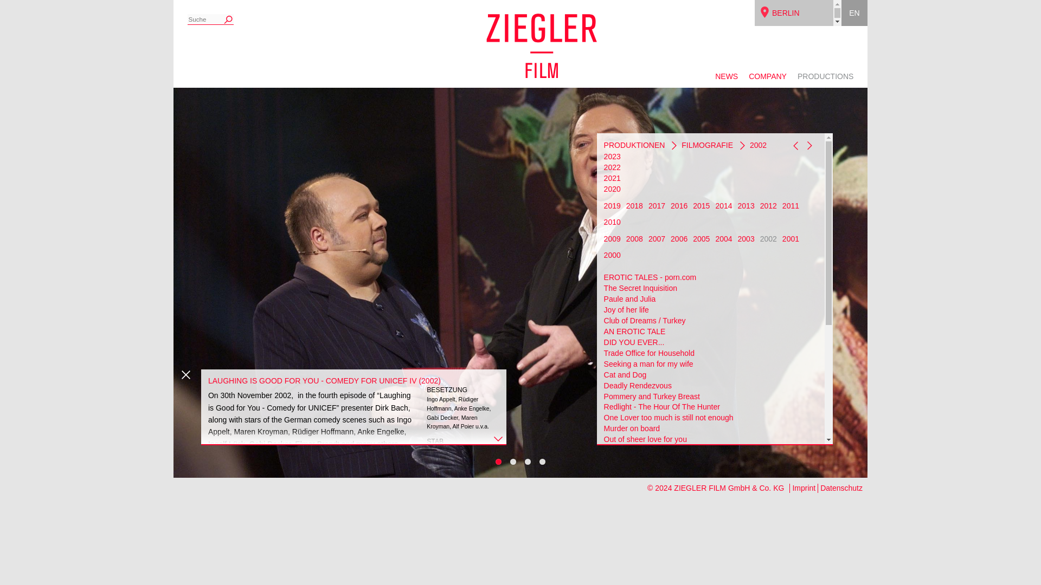 The height and width of the screenshot is (585, 1041). What do you see at coordinates (791, 38) in the screenshot?
I see `COLOGNE` at bounding box center [791, 38].